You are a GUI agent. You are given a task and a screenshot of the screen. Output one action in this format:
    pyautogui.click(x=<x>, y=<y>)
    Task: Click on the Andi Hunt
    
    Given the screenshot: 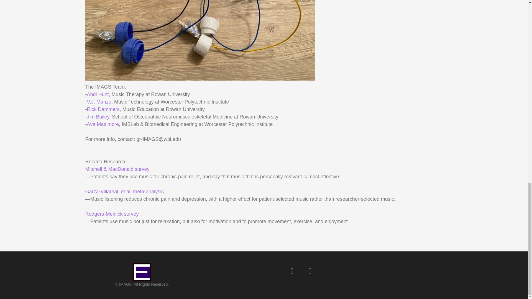 What is the action you would take?
    pyautogui.click(x=98, y=94)
    